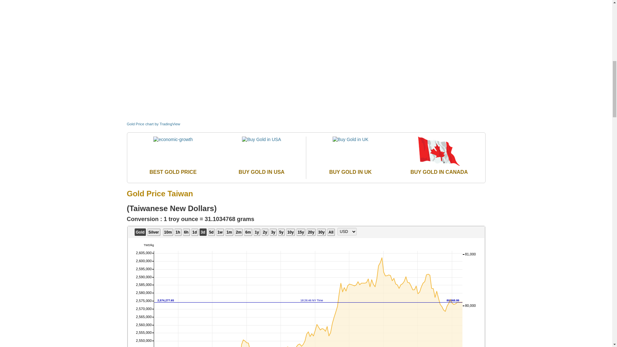 The width and height of the screenshot is (617, 347). I want to click on 20 years, so click(311, 232).